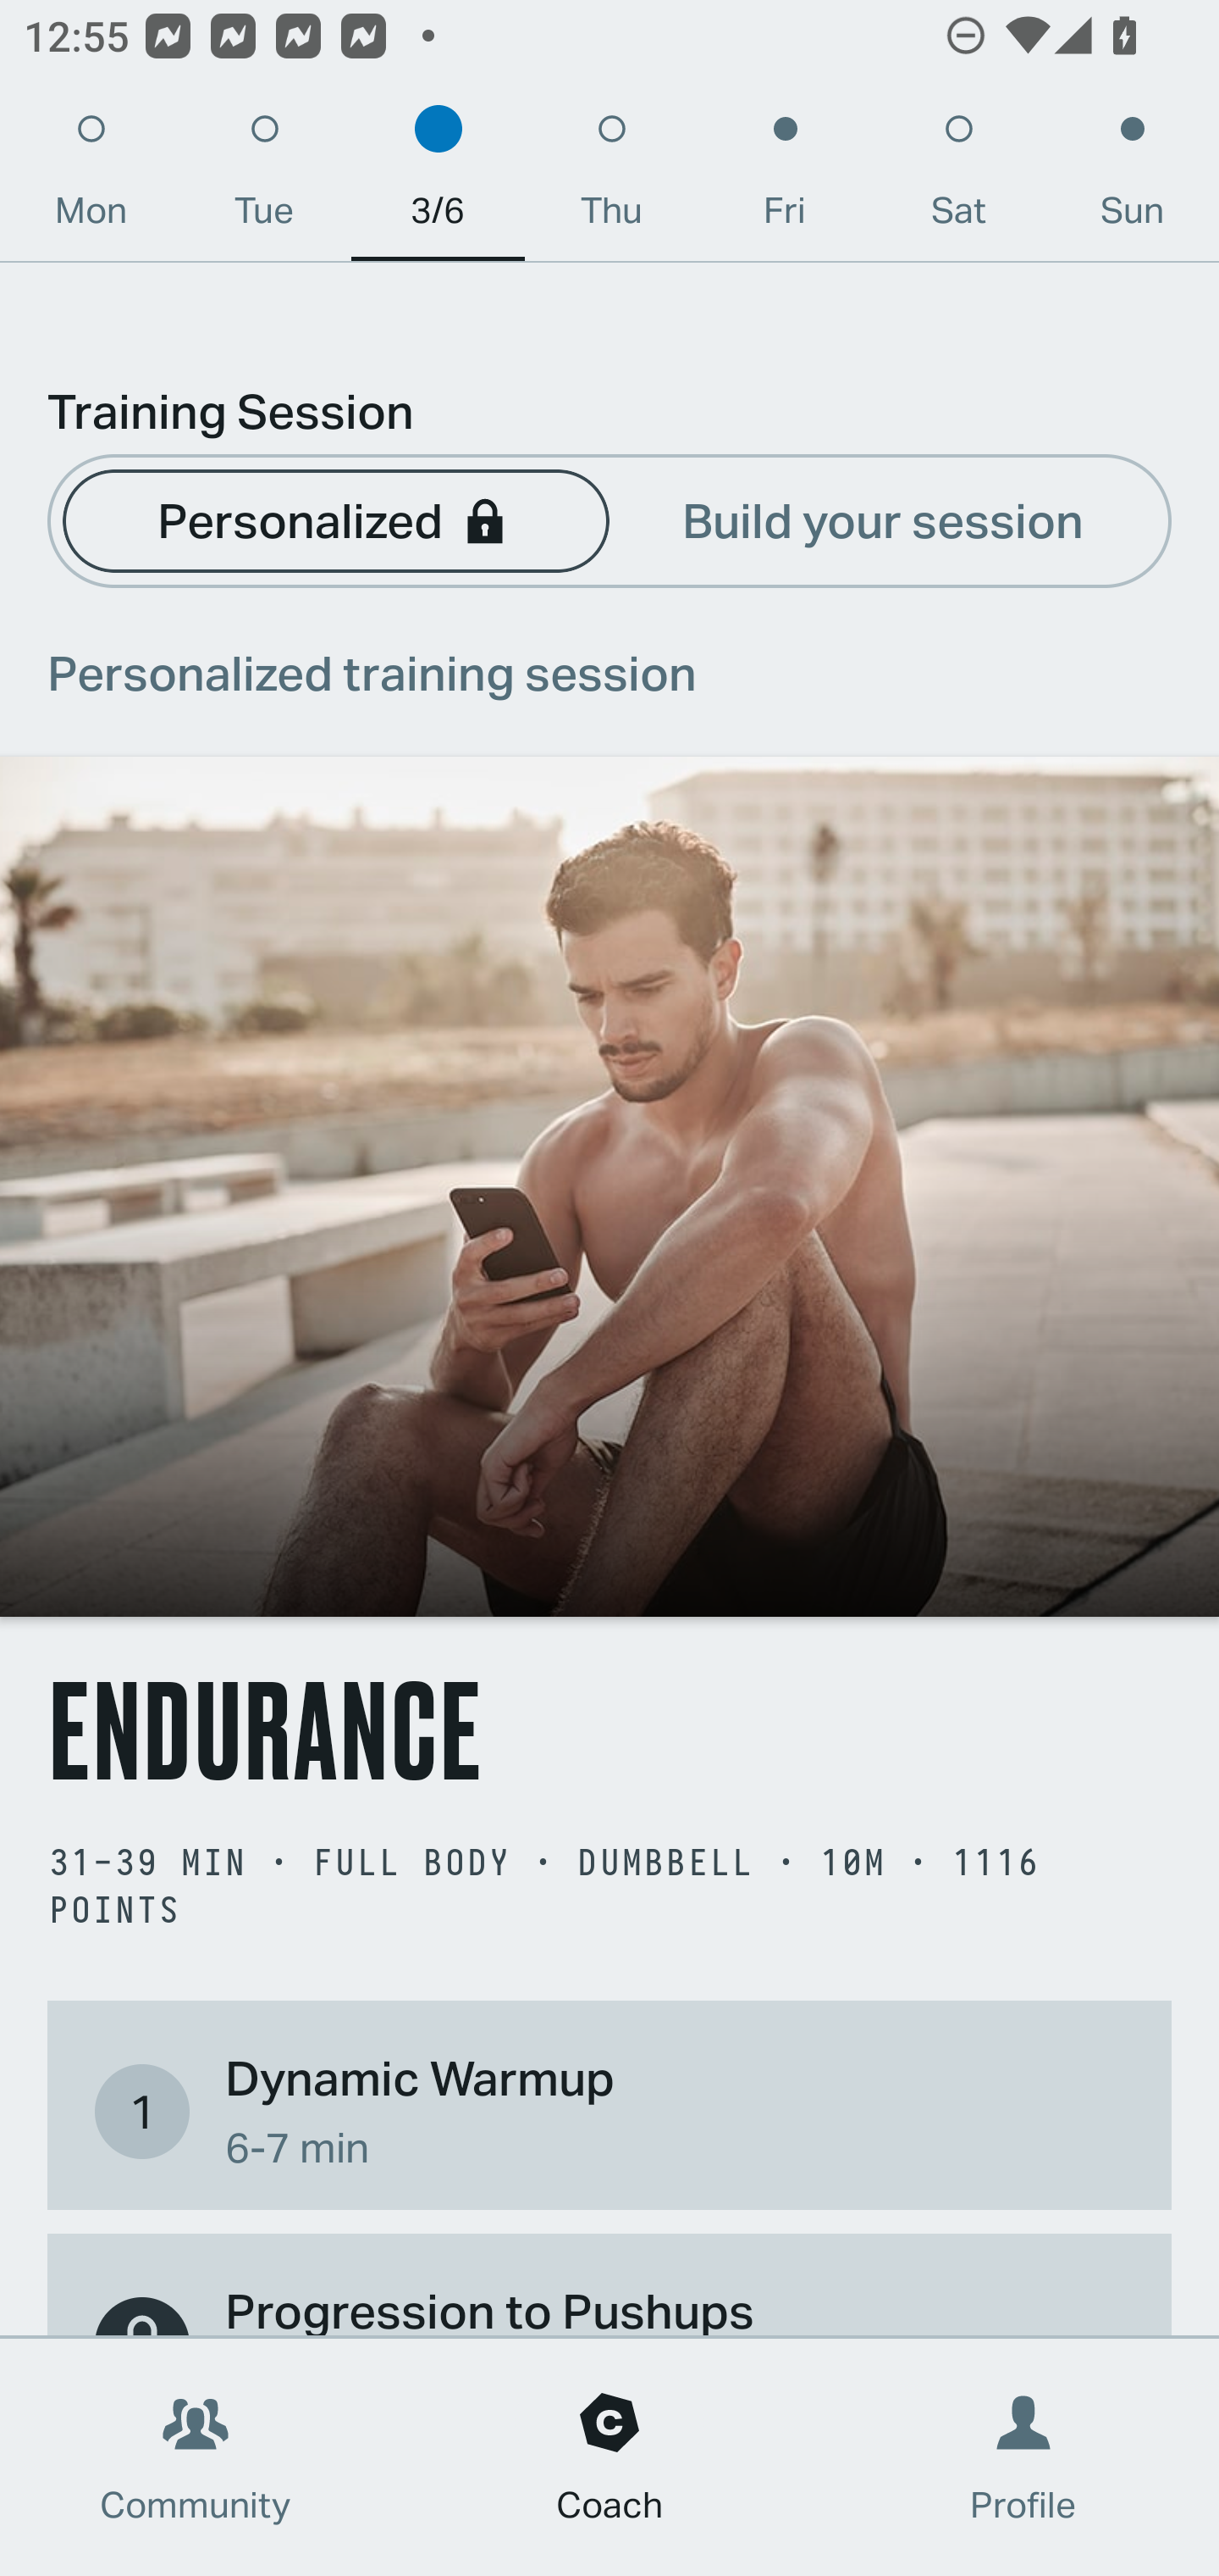  What do you see at coordinates (958, 178) in the screenshot?
I see `Sat` at bounding box center [958, 178].